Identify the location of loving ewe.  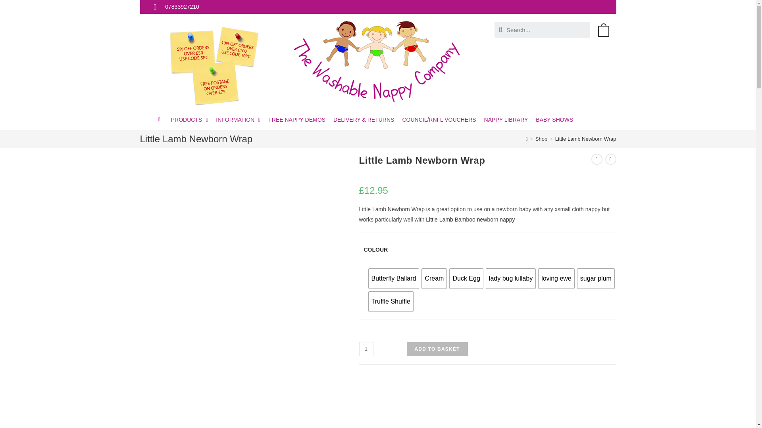
(556, 278).